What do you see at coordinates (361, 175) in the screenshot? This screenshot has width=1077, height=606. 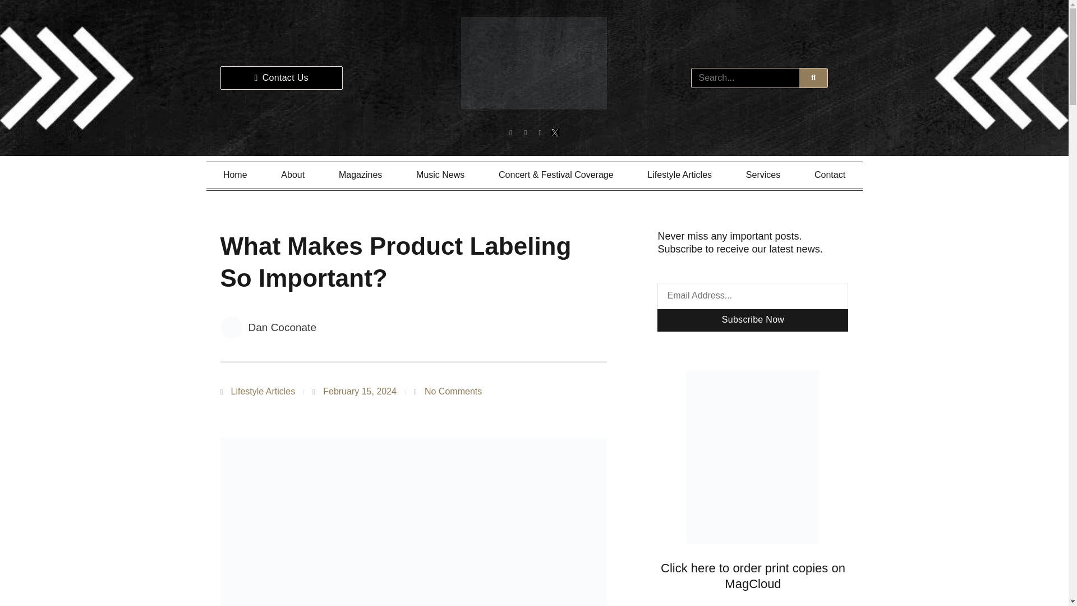 I see `Magazines` at bounding box center [361, 175].